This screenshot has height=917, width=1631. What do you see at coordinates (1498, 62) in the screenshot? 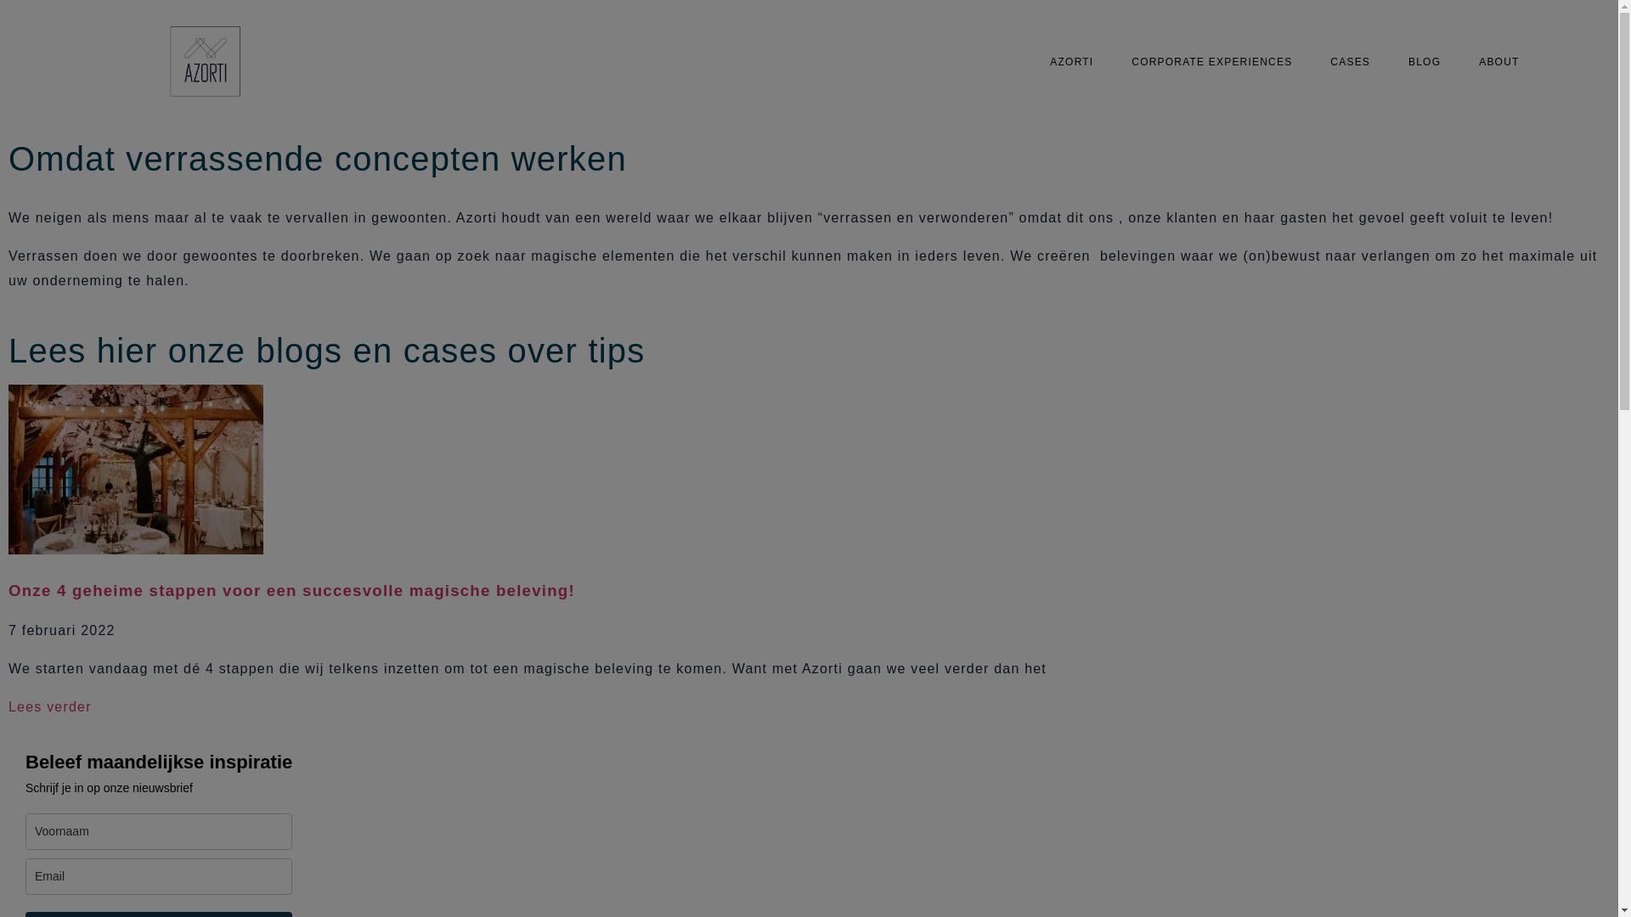
I see `ABOUT` at bounding box center [1498, 62].